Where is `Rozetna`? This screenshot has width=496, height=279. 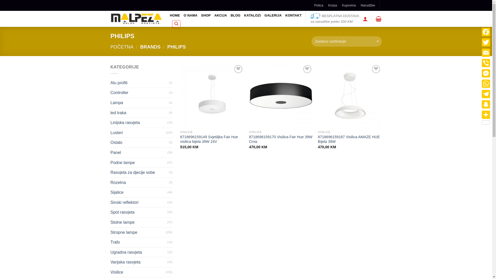 Rozetna is located at coordinates (140, 183).